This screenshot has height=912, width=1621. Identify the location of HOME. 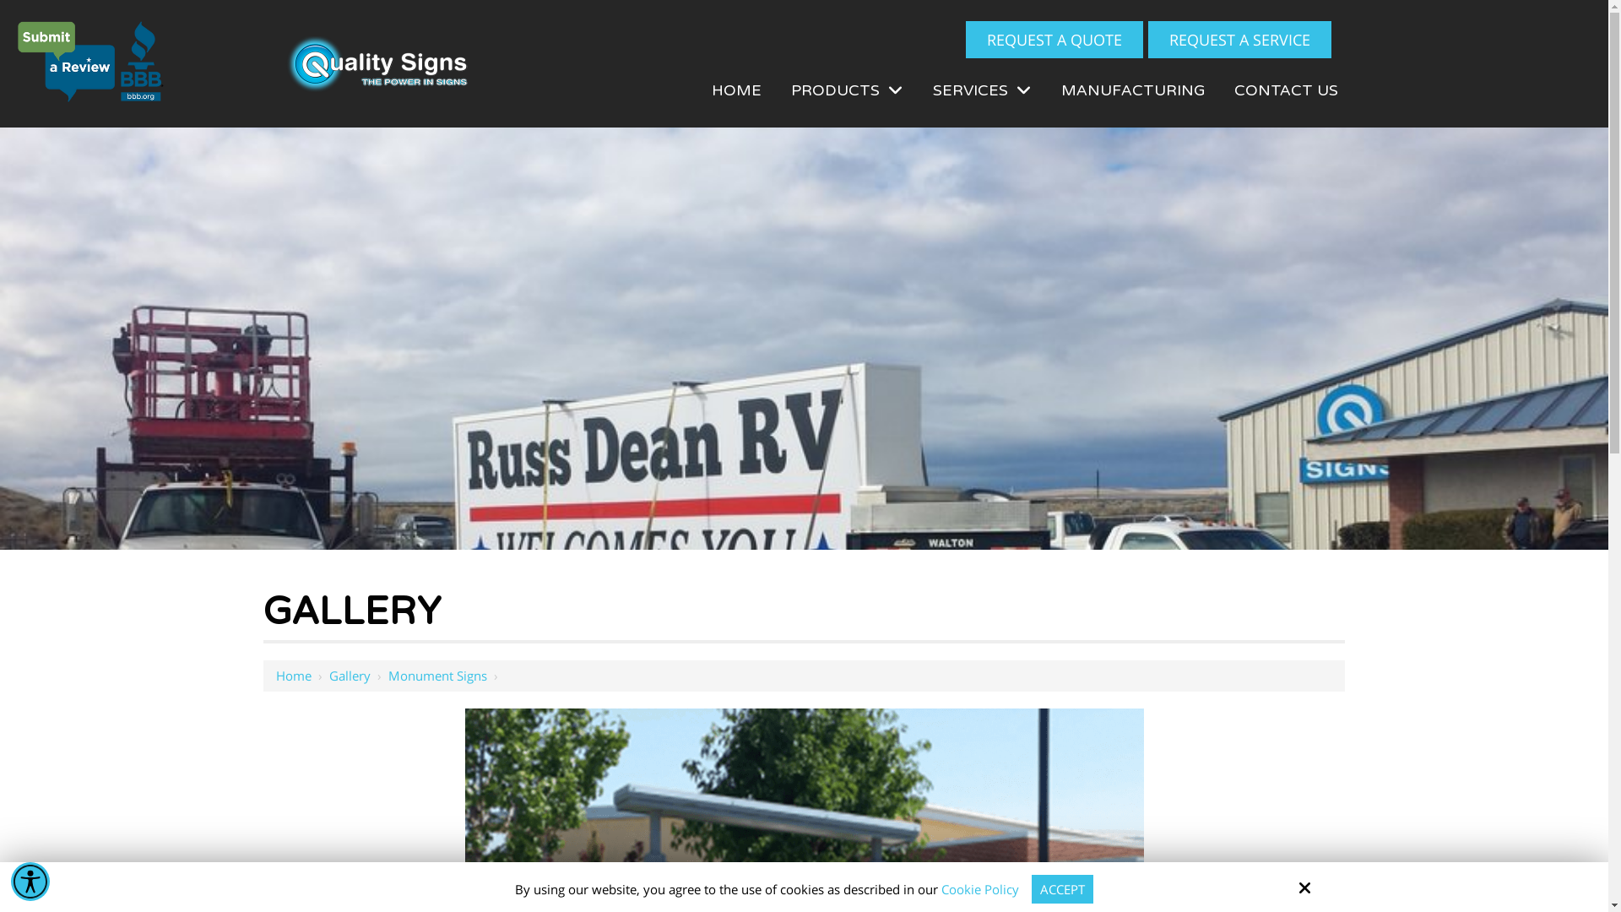
(736, 90).